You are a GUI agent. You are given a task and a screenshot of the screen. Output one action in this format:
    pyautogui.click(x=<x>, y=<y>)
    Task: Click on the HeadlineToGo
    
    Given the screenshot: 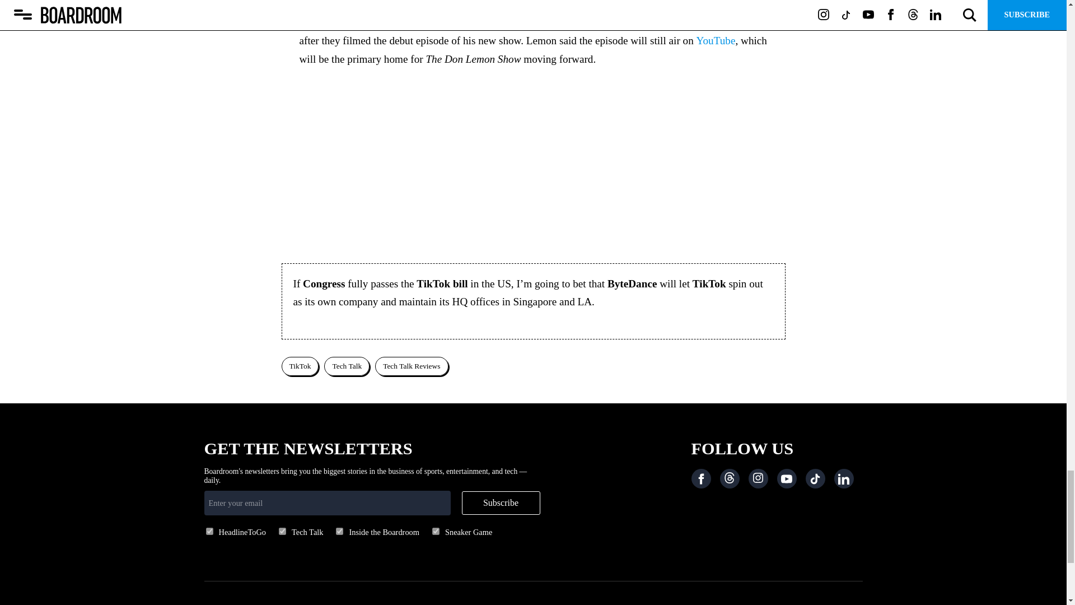 What is the action you would take?
    pyautogui.click(x=209, y=531)
    